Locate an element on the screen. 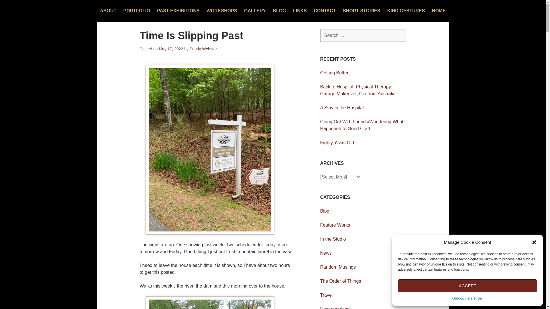 The height and width of the screenshot is (309, 550). May 17, 2022 is located at coordinates (171, 49).